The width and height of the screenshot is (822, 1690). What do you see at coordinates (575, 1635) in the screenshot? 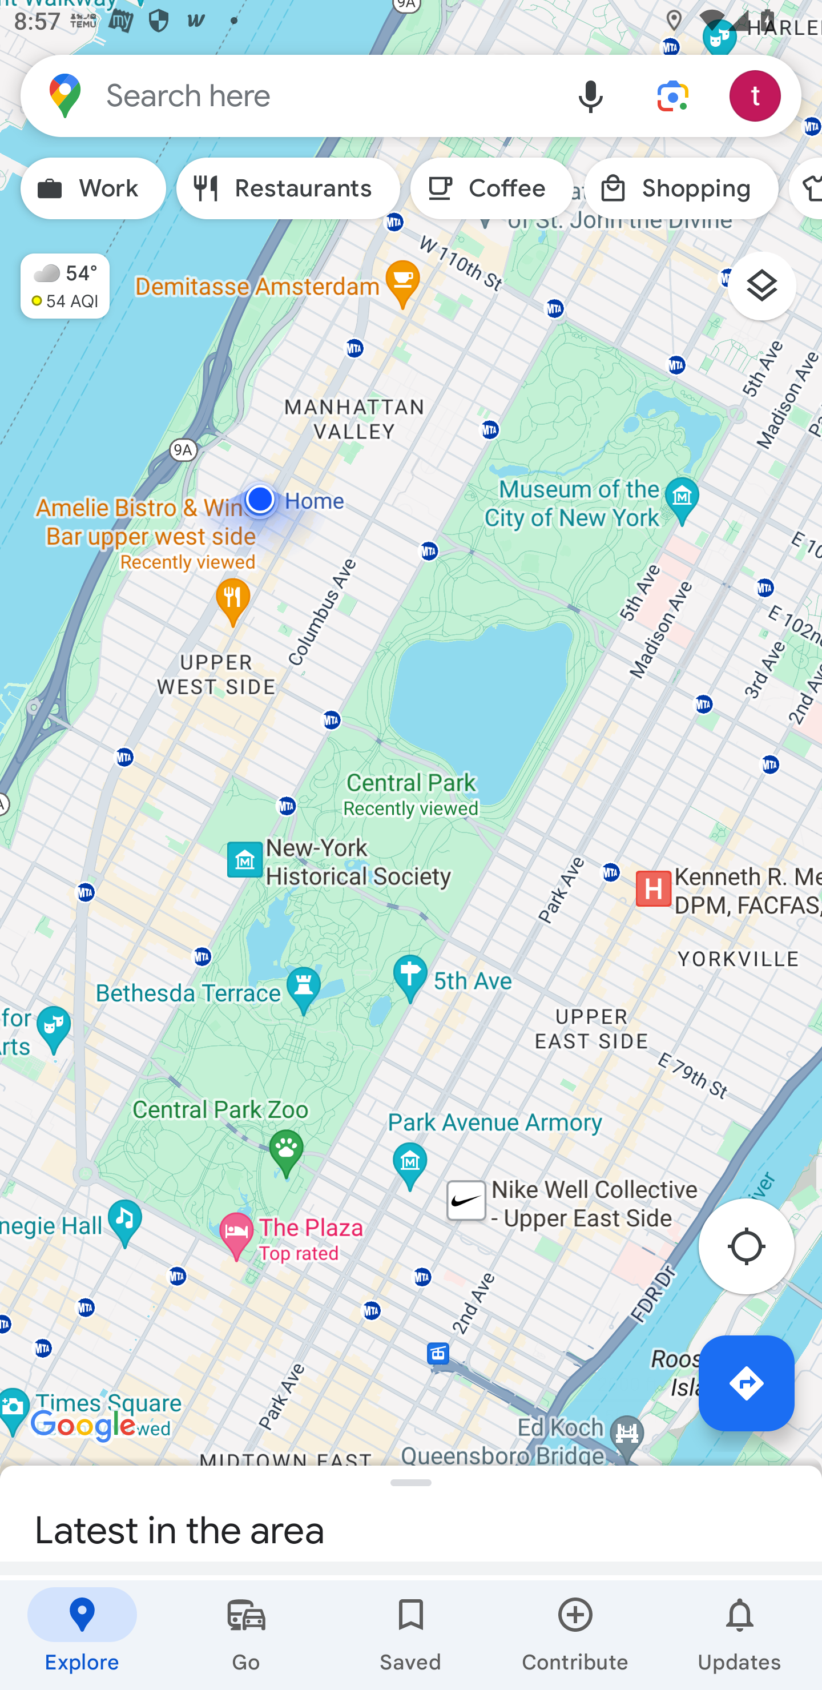
I see `Contribute` at bounding box center [575, 1635].